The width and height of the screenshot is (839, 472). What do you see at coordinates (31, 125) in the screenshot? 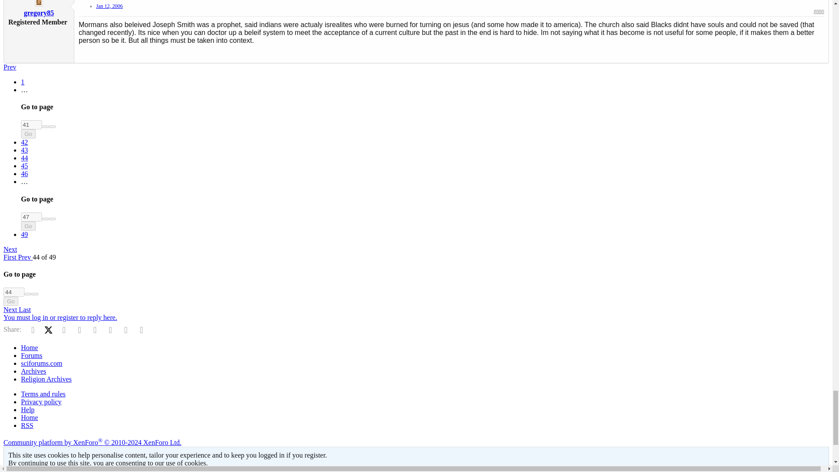
I see `41` at bounding box center [31, 125].